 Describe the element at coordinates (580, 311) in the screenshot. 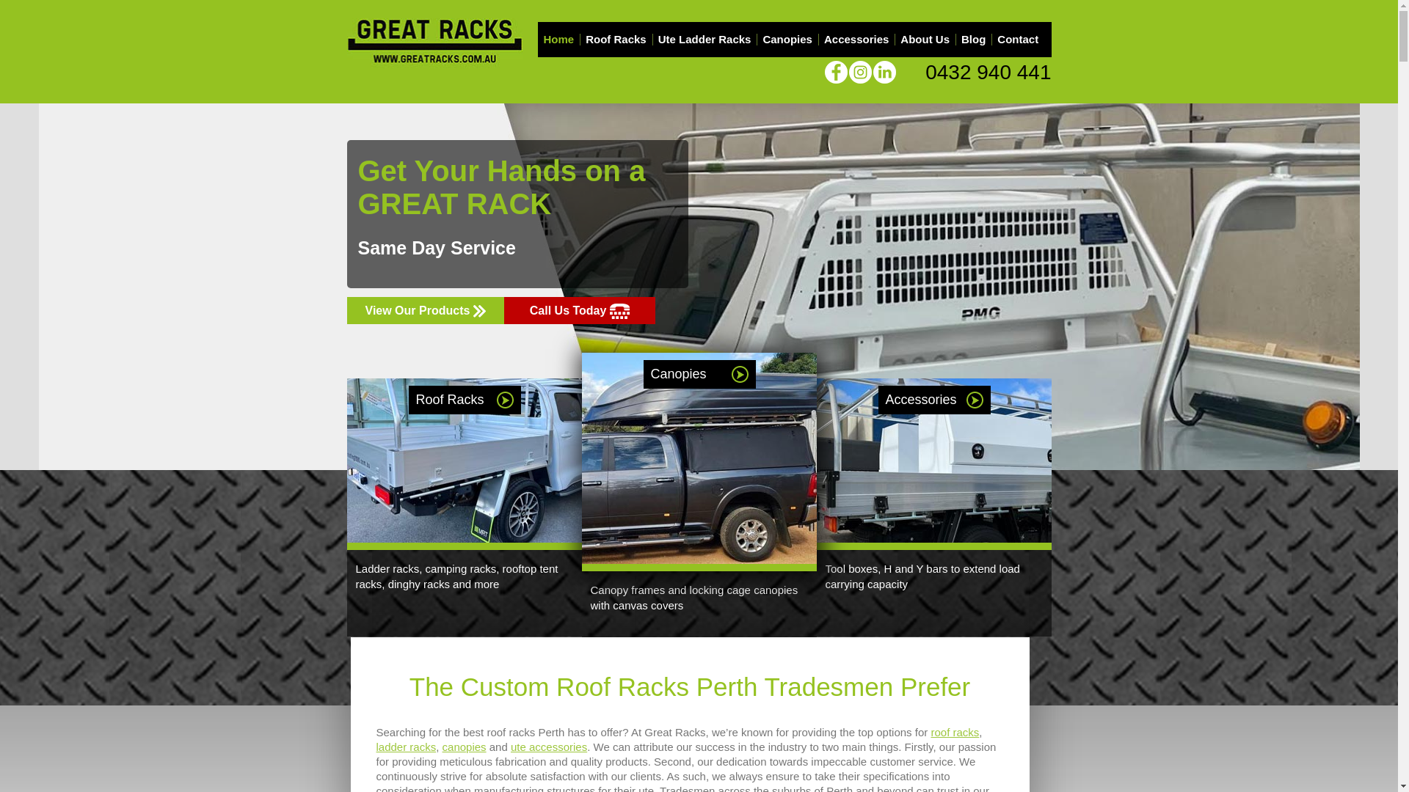

I see `Call Us Today` at that location.